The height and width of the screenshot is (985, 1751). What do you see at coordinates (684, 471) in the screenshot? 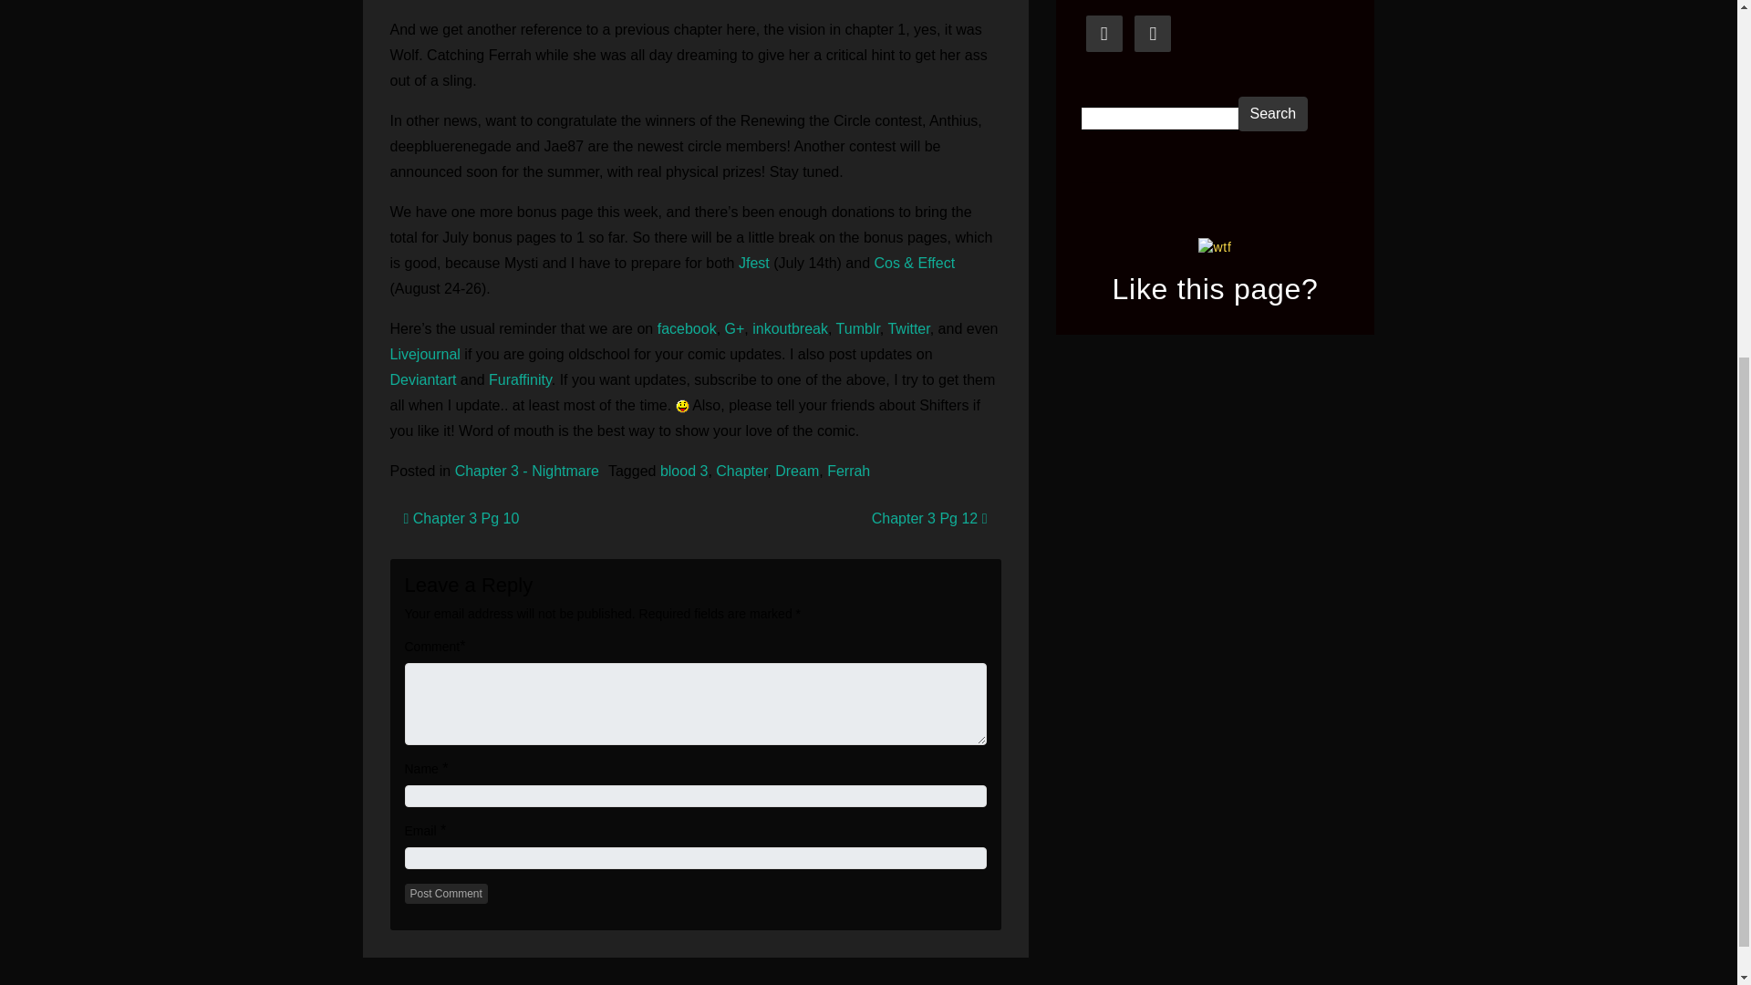
I see `blood 3` at bounding box center [684, 471].